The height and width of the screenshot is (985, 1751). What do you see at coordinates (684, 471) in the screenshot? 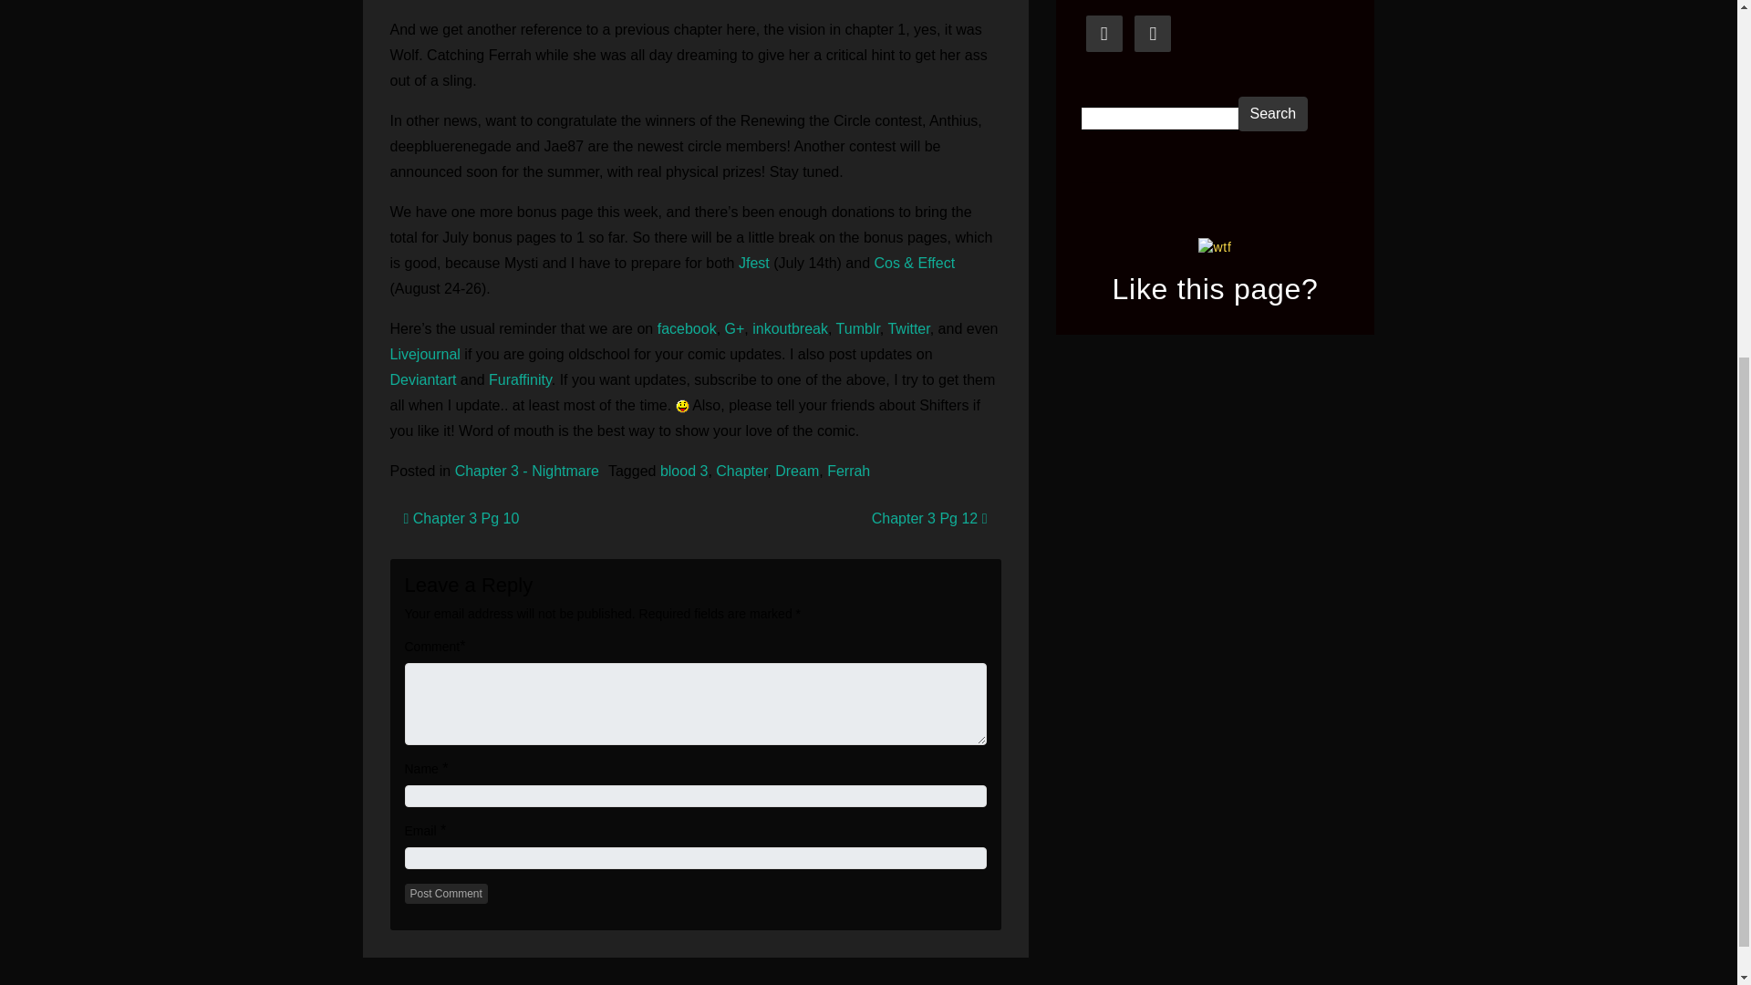
I see `blood 3` at bounding box center [684, 471].